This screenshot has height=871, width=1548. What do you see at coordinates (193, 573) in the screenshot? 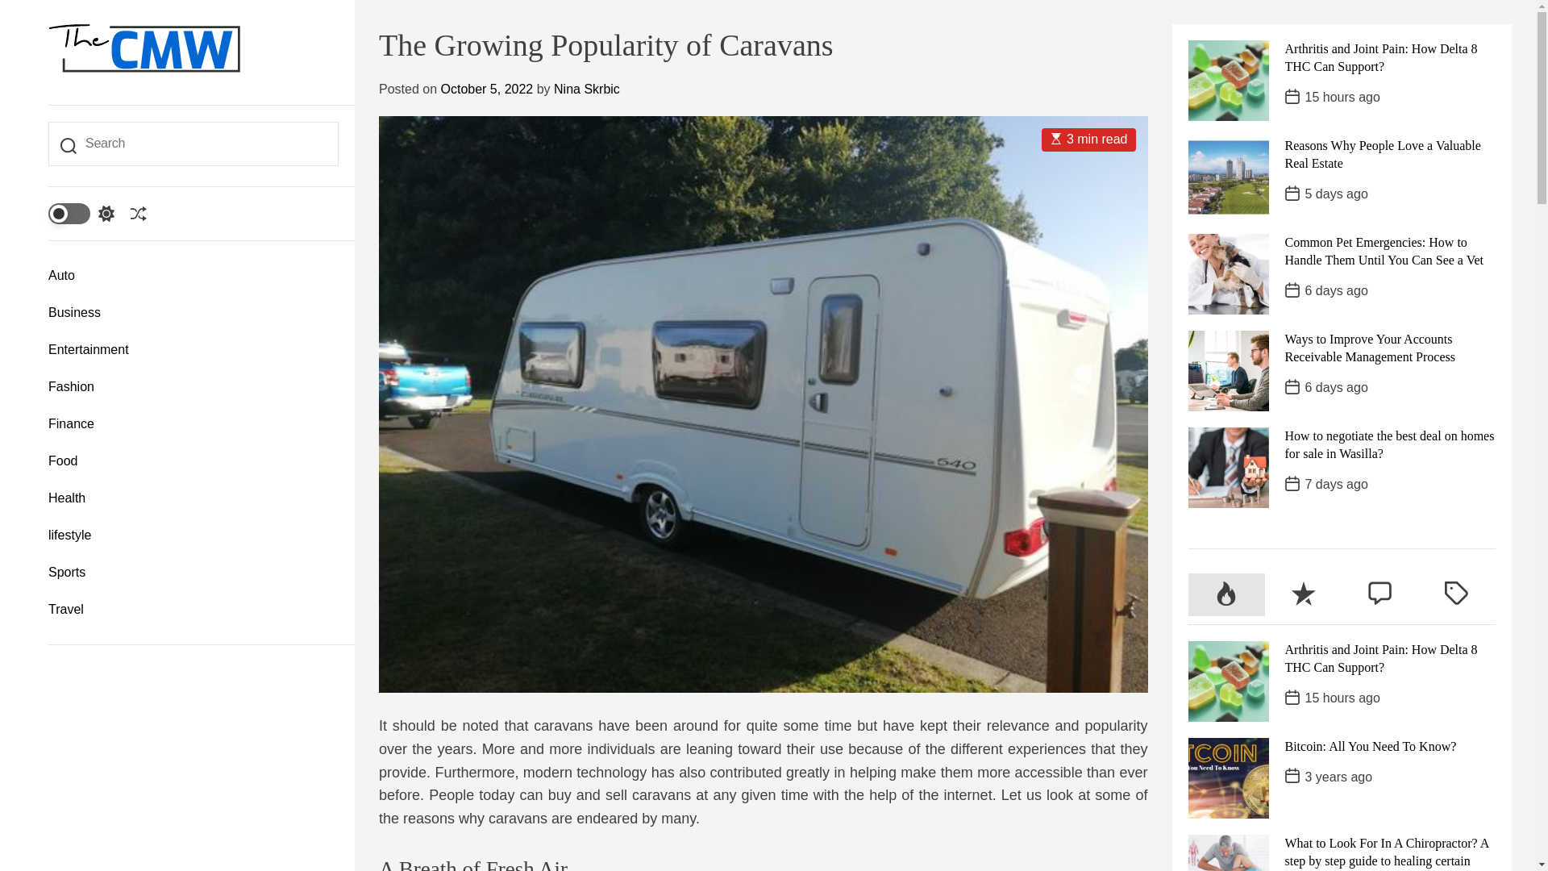
I see `Sports` at bounding box center [193, 573].